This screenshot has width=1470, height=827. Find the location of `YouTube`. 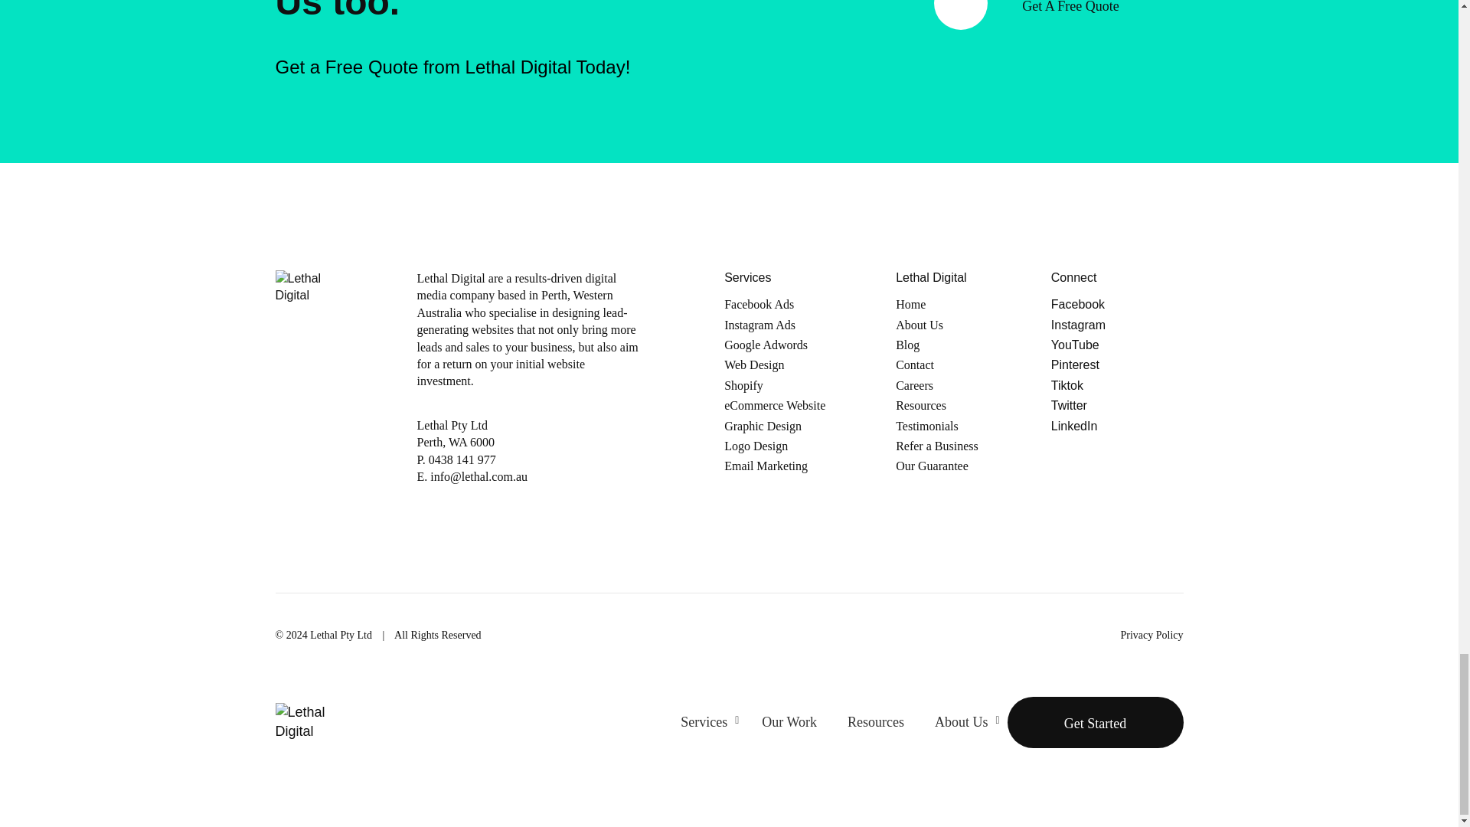

YouTube is located at coordinates (1116, 345).